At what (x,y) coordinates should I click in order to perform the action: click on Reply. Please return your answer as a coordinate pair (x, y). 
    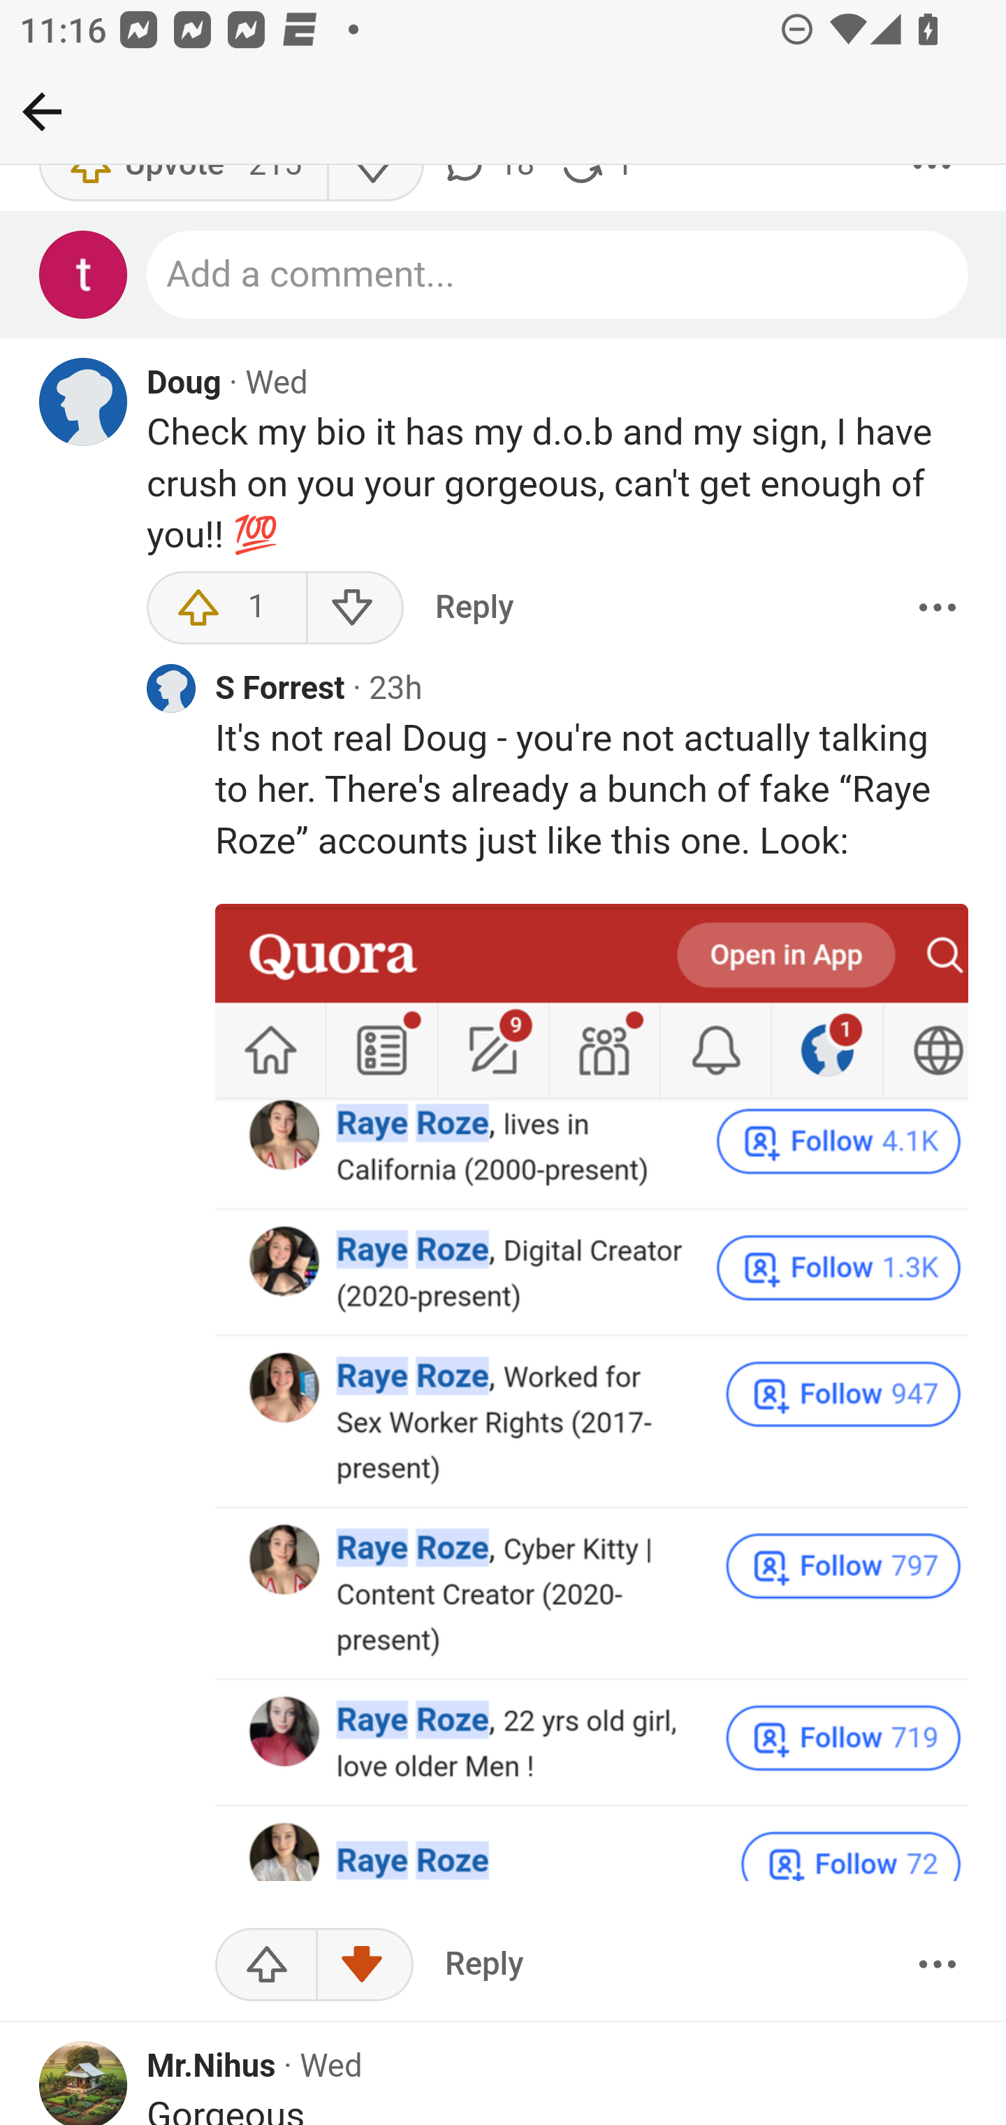
    Looking at the image, I should click on (484, 1966).